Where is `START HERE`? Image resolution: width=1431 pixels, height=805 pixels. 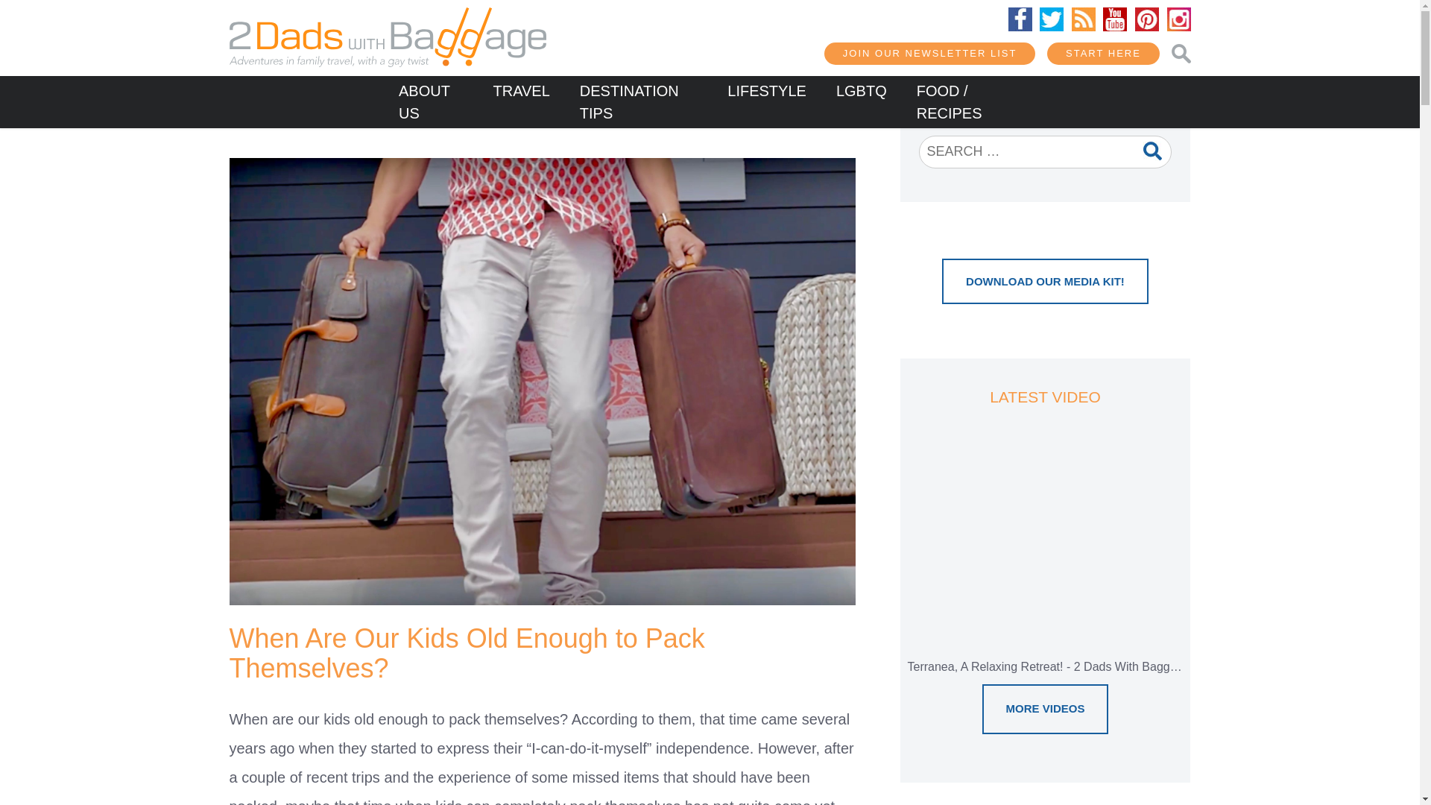
START HERE is located at coordinates (1103, 54).